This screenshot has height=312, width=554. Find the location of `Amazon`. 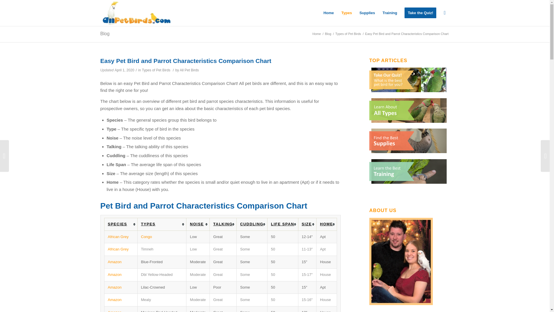

Amazon is located at coordinates (115, 274).